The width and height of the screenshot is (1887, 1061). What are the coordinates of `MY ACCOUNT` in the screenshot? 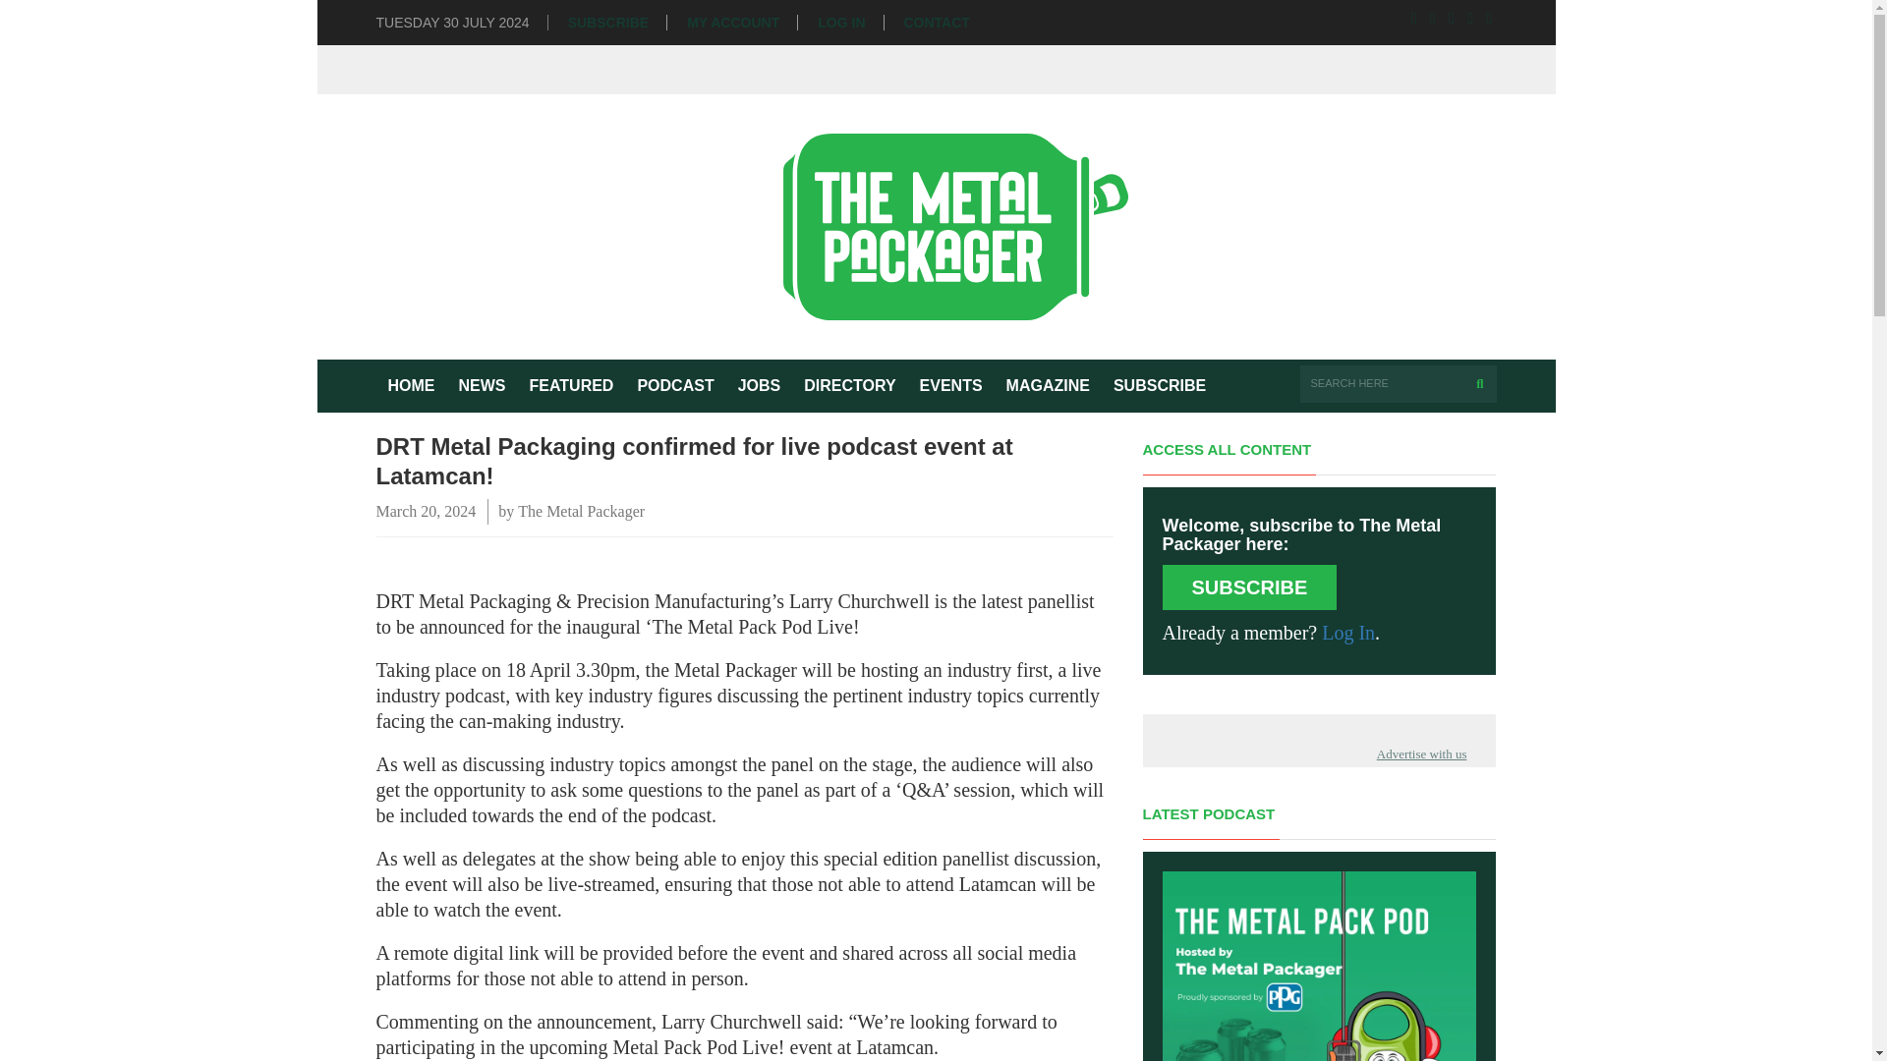 It's located at (732, 24).